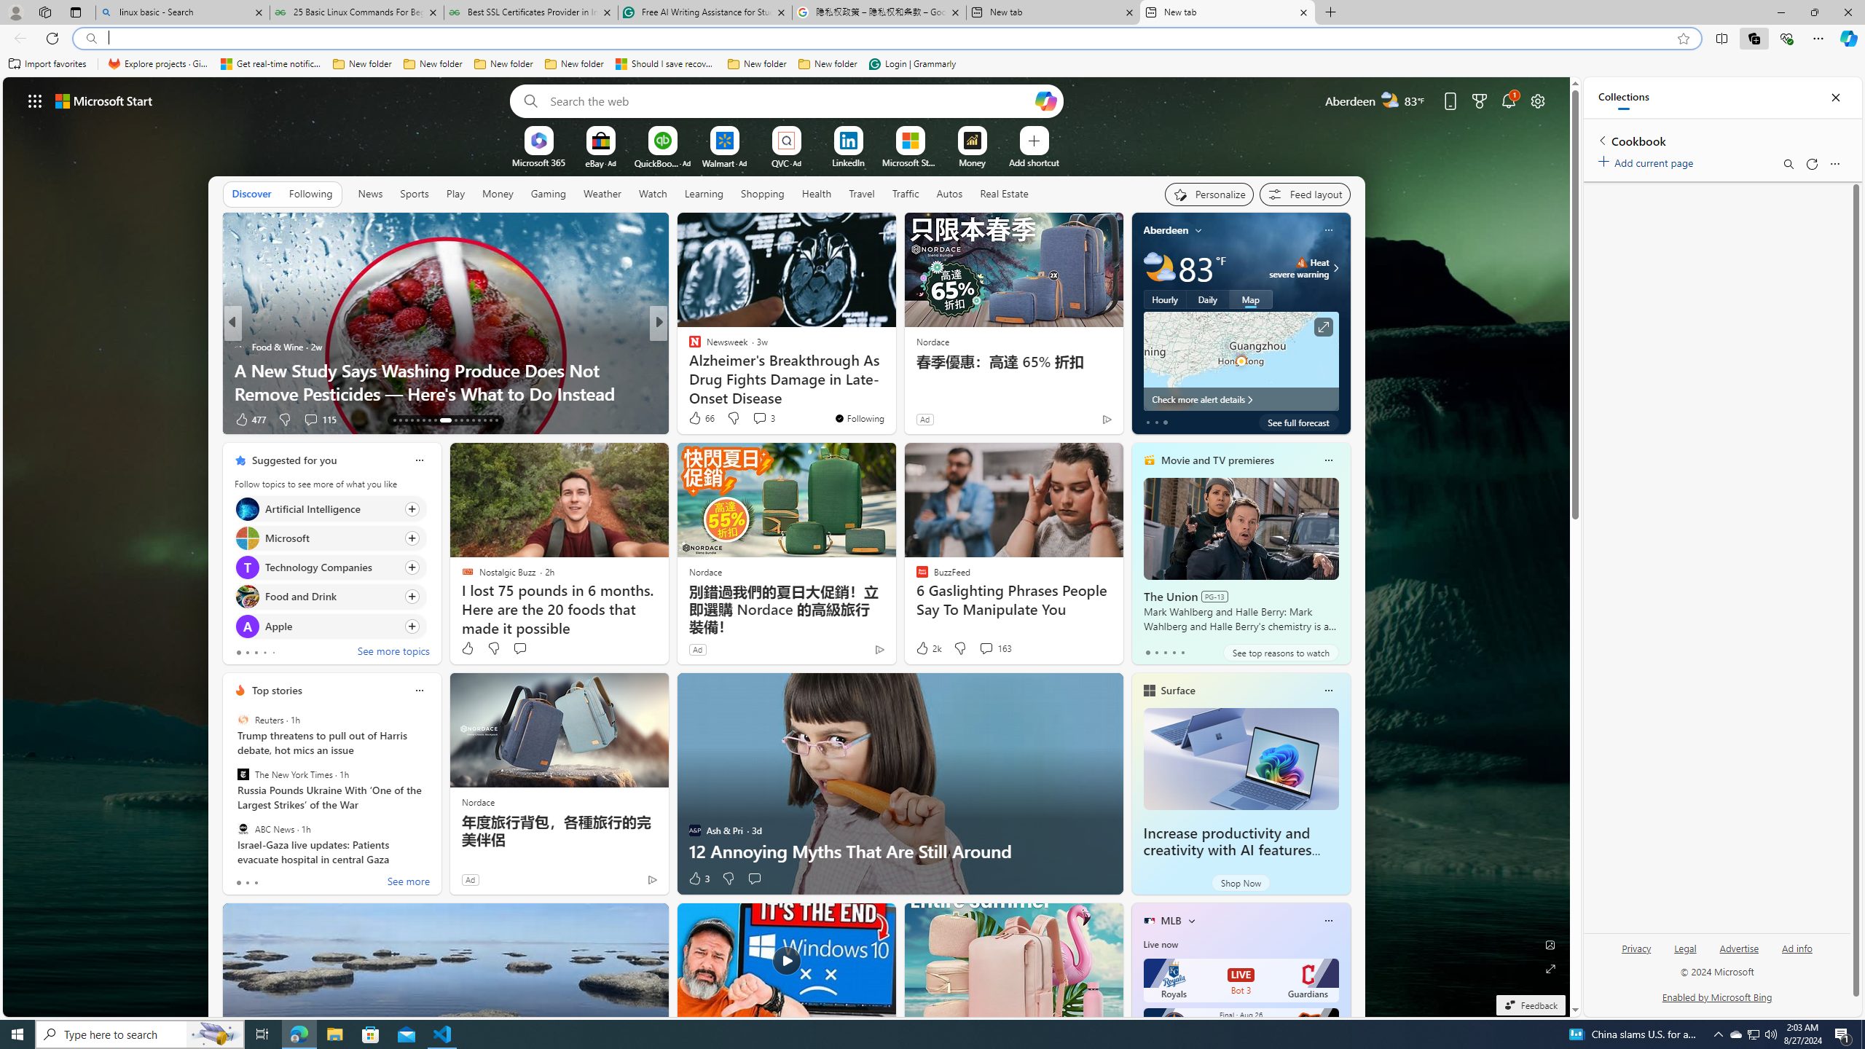 The height and width of the screenshot is (1049, 1865). Describe the element at coordinates (1550, 969) in the screenshot. I see `Expand background` at that location.